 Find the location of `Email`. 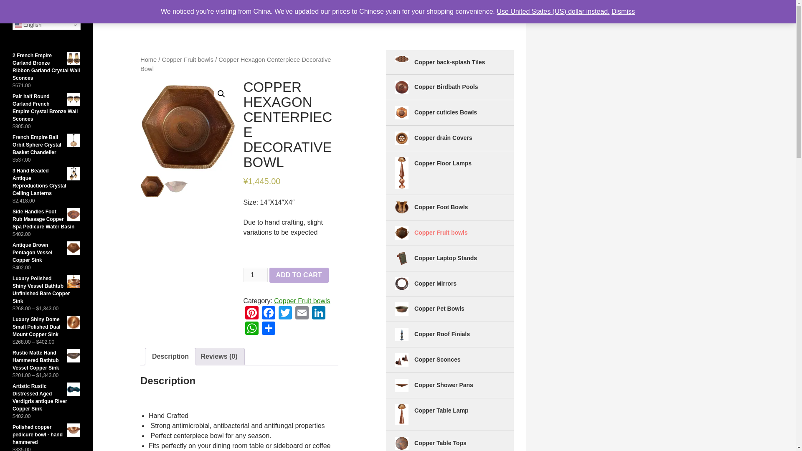

Email is located at coordinates (302, 314).